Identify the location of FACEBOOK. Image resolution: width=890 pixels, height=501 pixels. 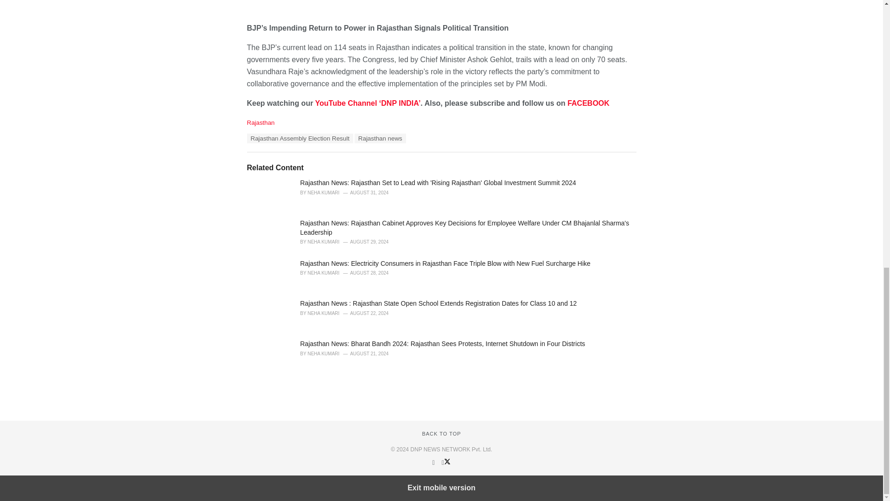
(589, 103).